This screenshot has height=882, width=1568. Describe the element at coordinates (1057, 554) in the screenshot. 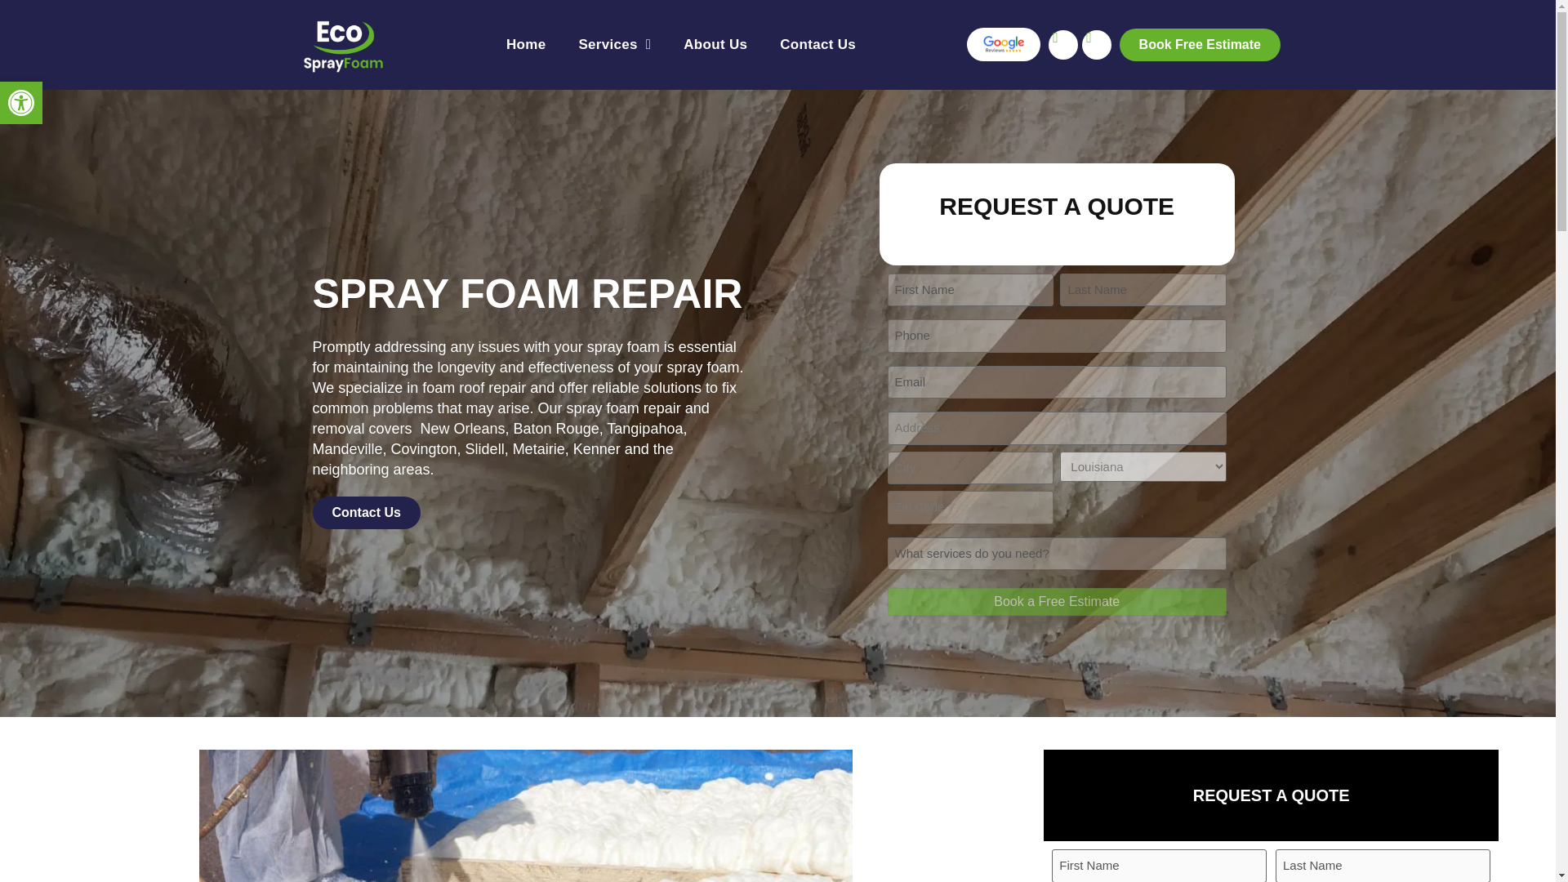

I see `What services do you need?` at that location.